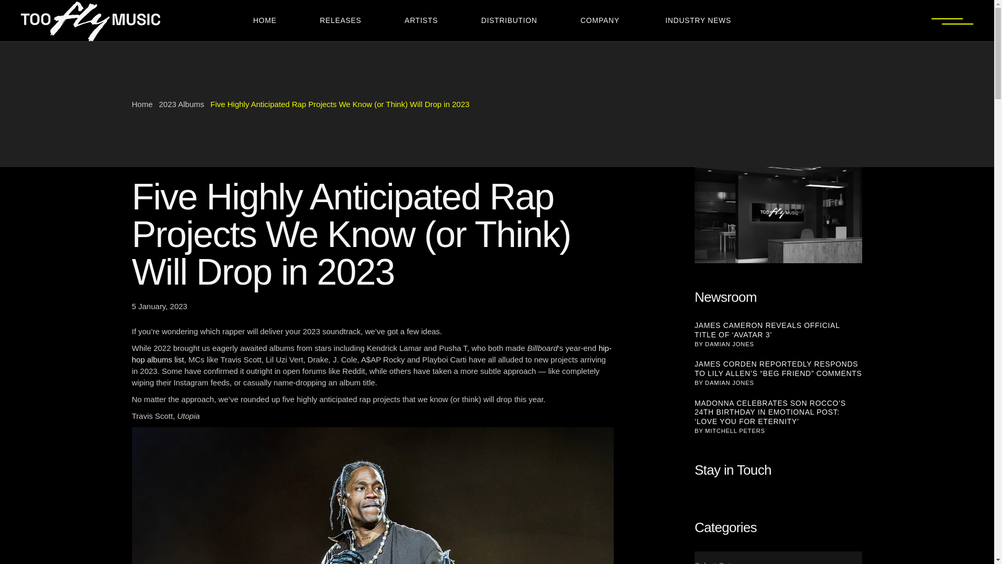 The width and height of the screenshot is (1002, 564). Describe the element at coordinates (182, 104) in the screenshot. I see `2023 Albums` at that location.